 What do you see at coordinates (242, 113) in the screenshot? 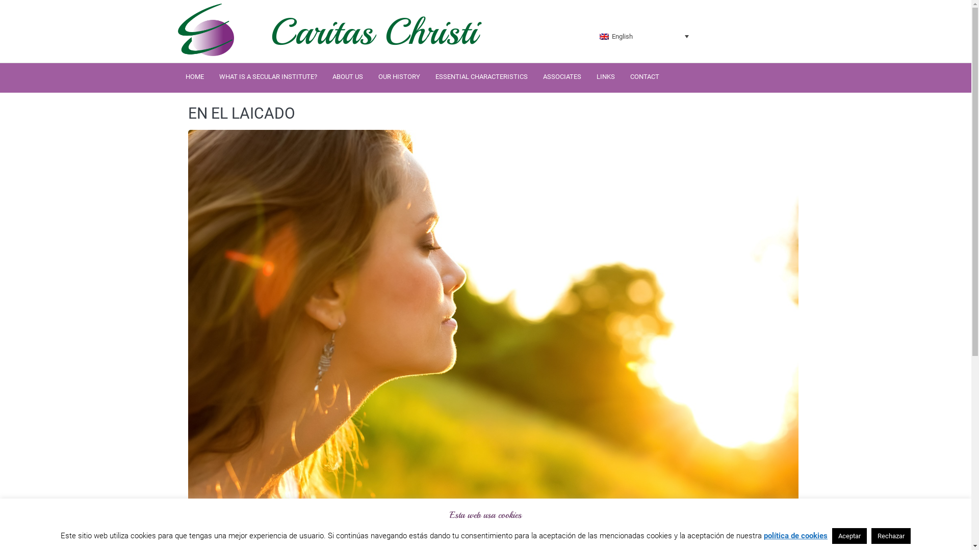
I see `EN EL LAICADO` at bounding box center [242, 113].